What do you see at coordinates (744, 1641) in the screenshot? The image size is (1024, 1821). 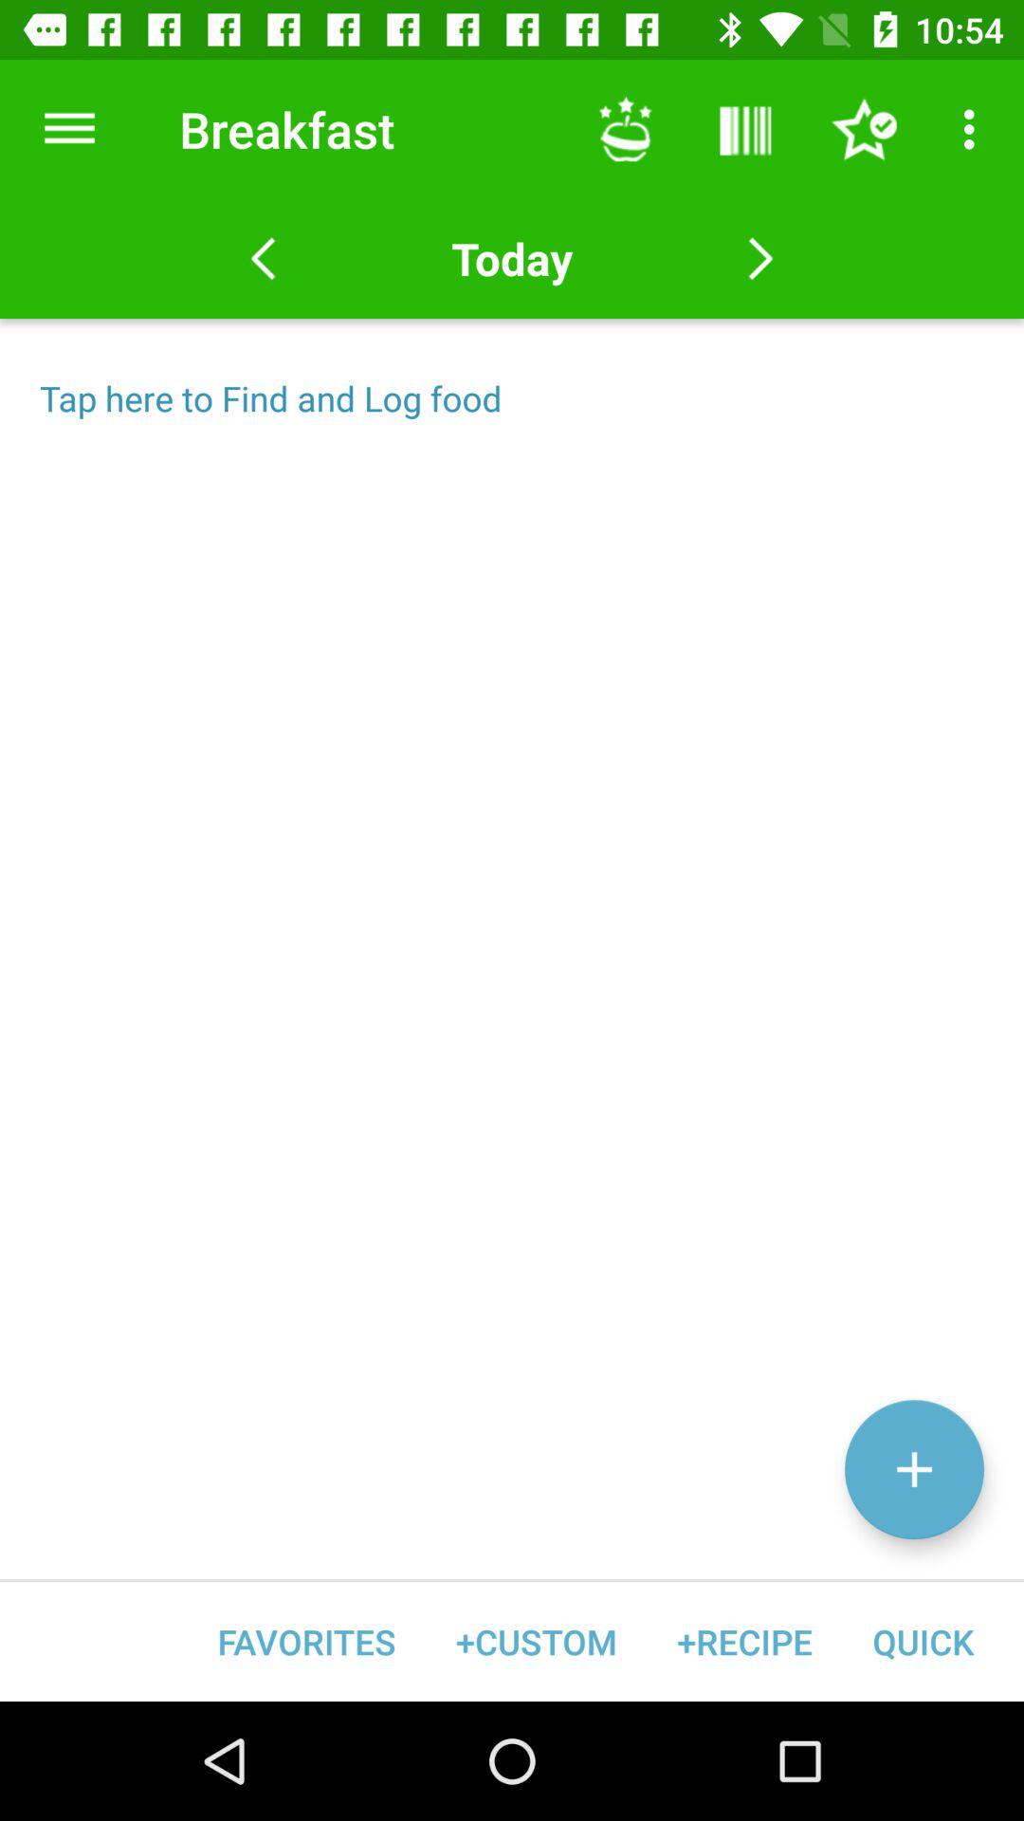 I see `open item next to +custom item` at bounding box center [744, 1641].